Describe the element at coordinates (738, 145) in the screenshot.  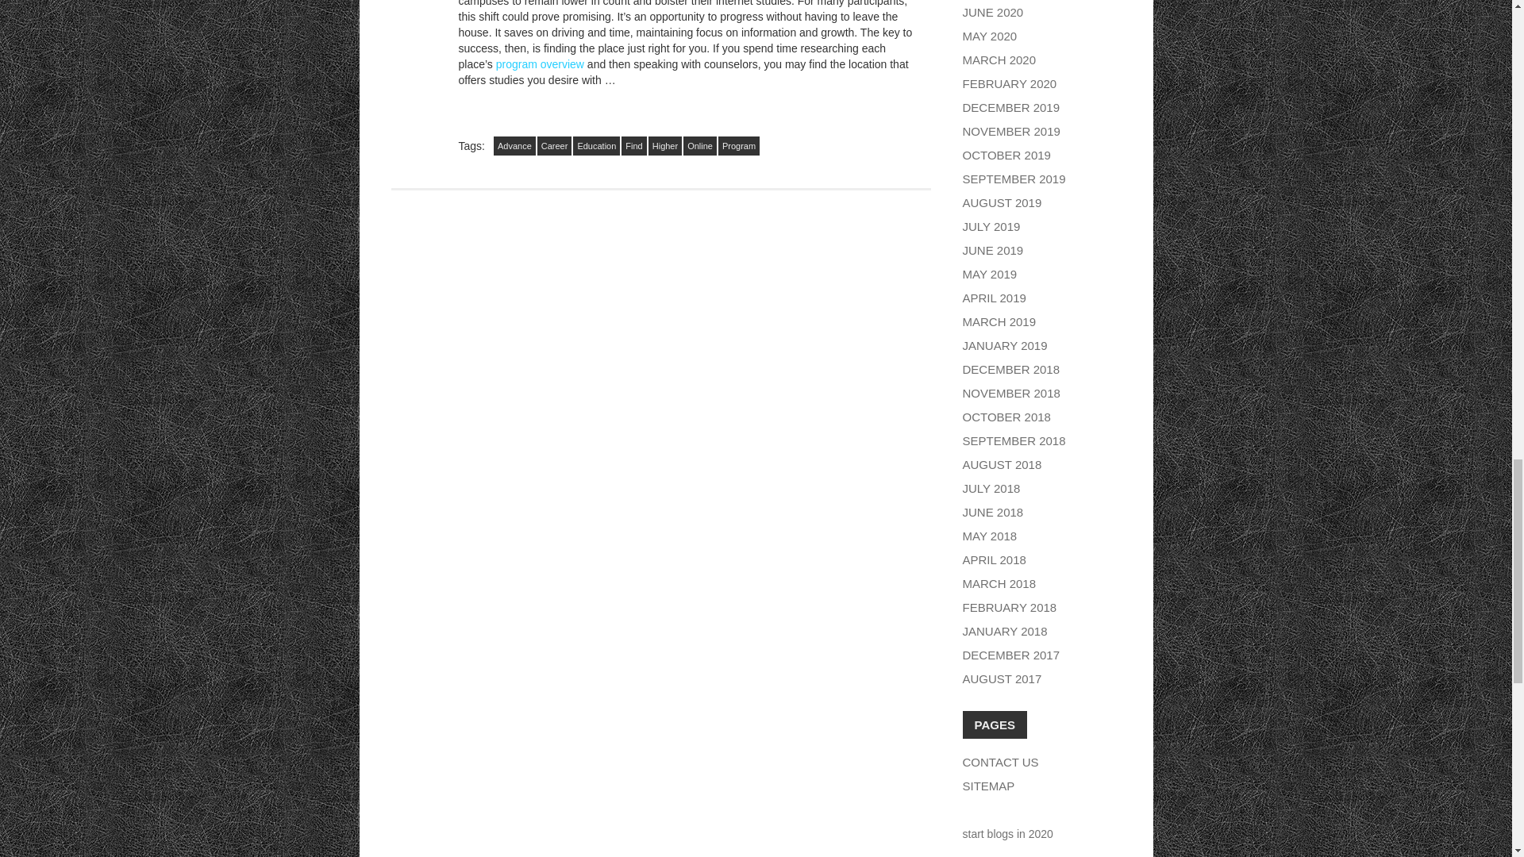
I see `Program` at that location.